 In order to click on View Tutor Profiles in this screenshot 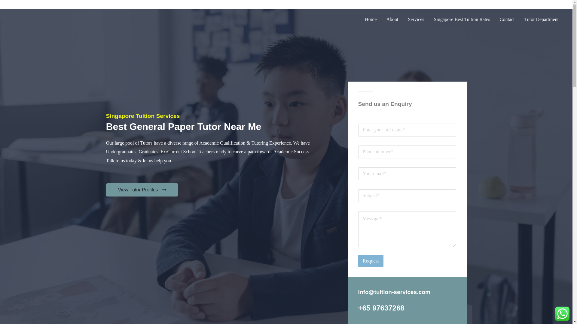, I will do `click(142, 190)`.